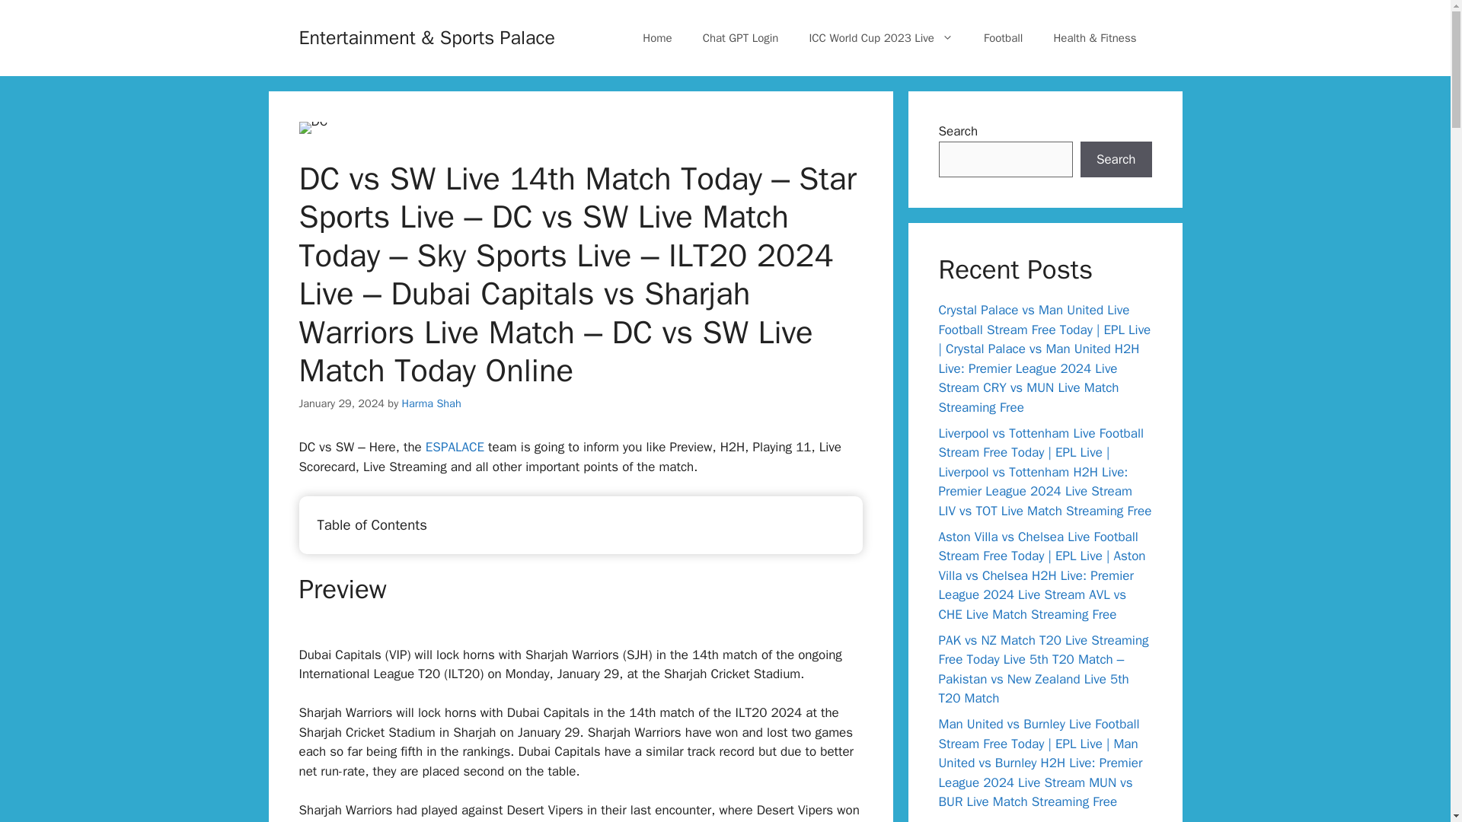  Describe the element at coordinates (454, 447) in the screenshot. I see `ESPALACE` at that location.